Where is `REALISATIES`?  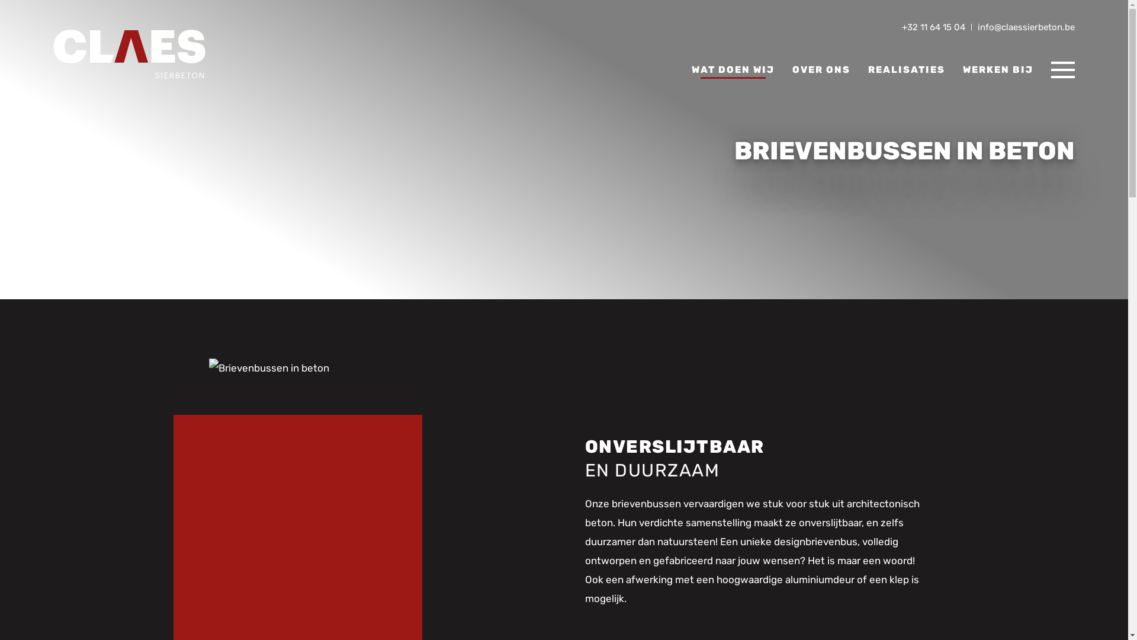 REALISATIES is located at coordinates (907, 70).